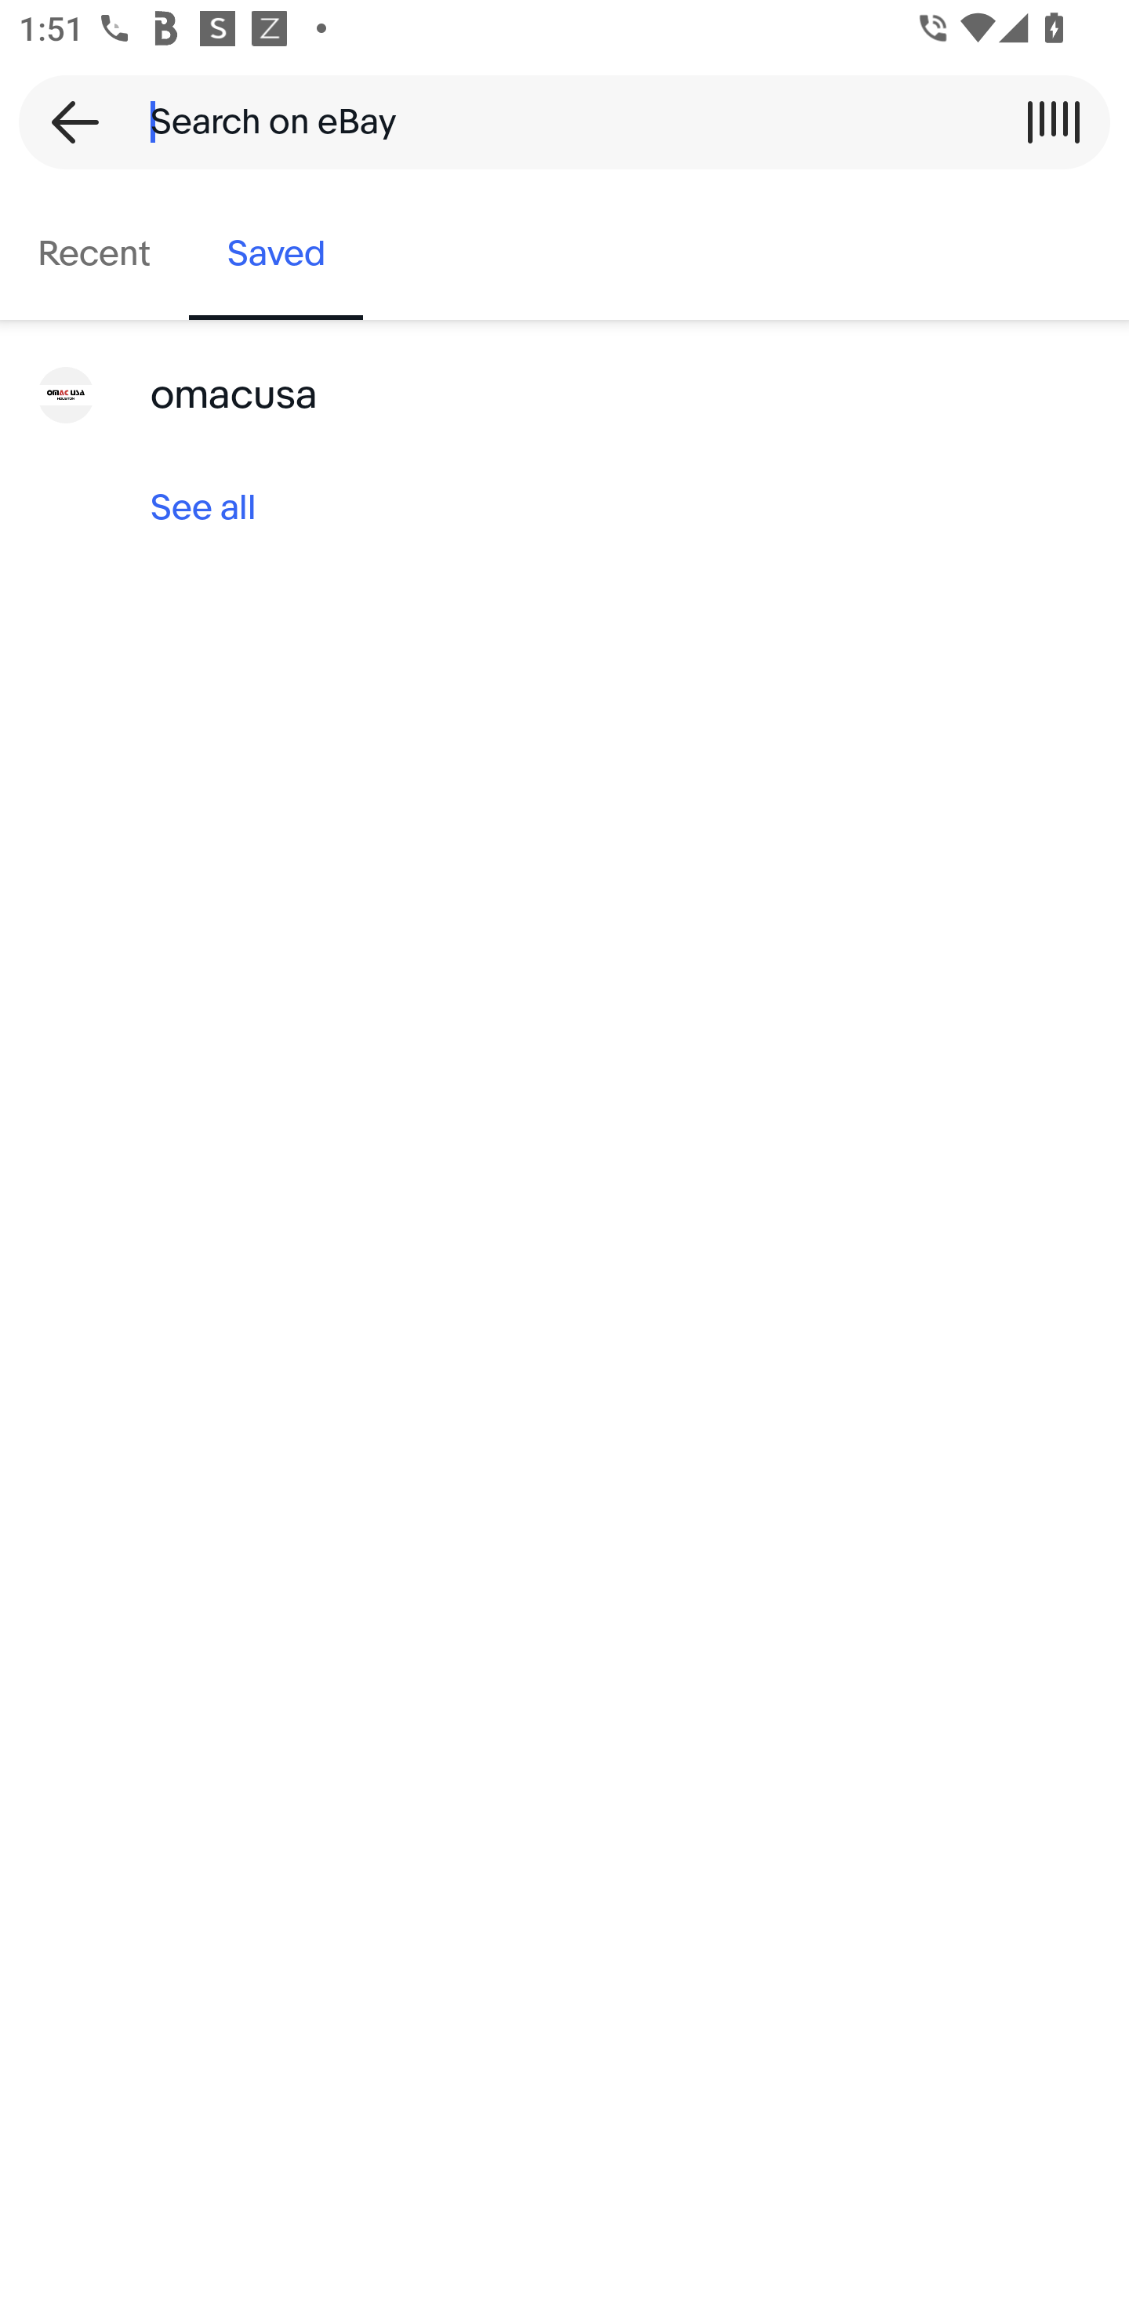 This screenshot has width=1129, height=2321. What do you see at coordinates (94, 254) in the screenshot?
I see `Recent, tab 1 of 2 Recent` at bounding box center [94, 254].